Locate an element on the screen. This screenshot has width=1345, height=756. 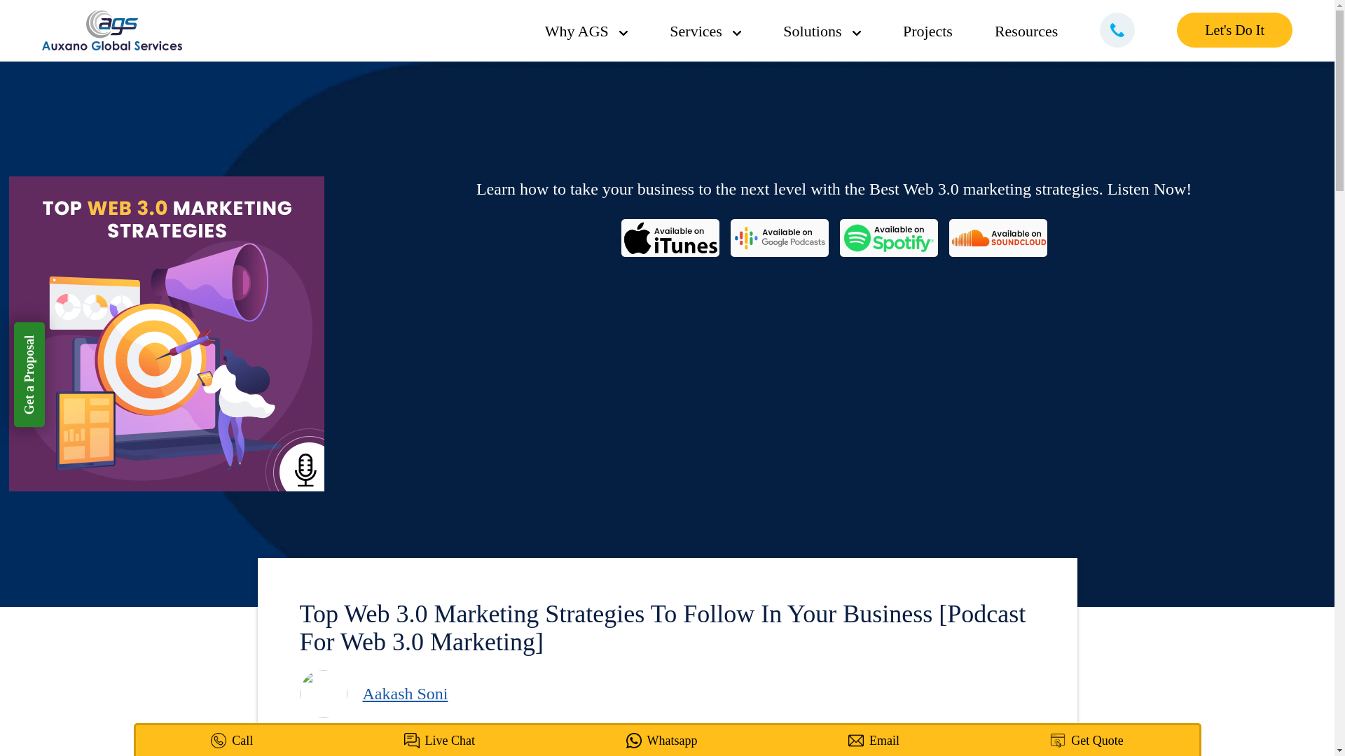
Vector Smart Object1 is located at coordinates (856, 33).